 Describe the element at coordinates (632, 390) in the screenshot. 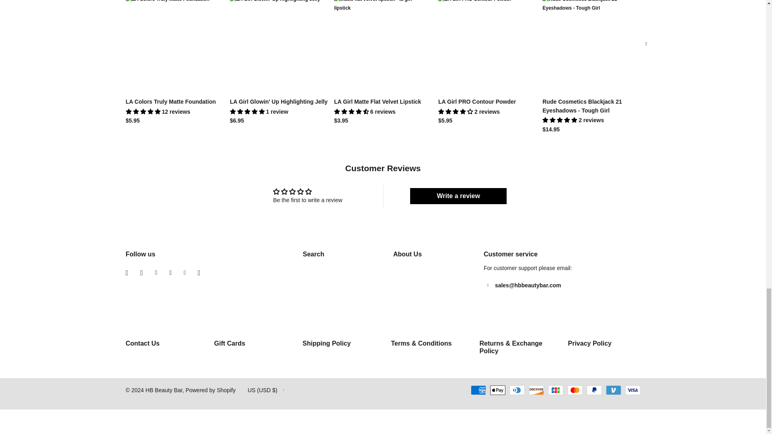

I see `Visa` at that location.